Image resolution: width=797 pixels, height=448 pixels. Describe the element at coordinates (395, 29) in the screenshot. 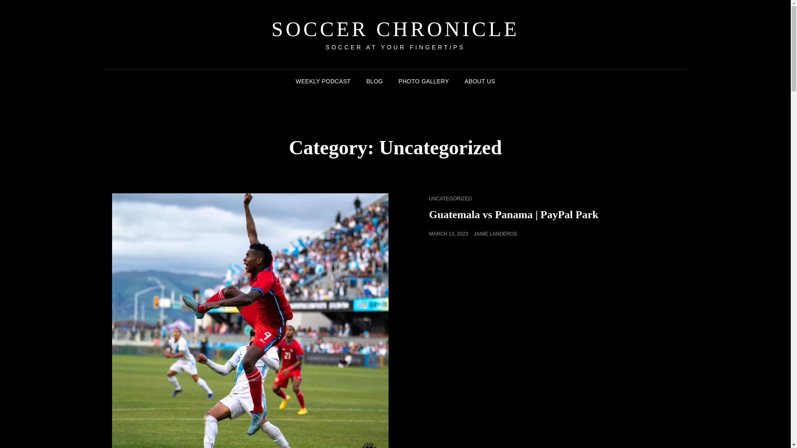

I see `SOCCER CHRONICLE` at that location.